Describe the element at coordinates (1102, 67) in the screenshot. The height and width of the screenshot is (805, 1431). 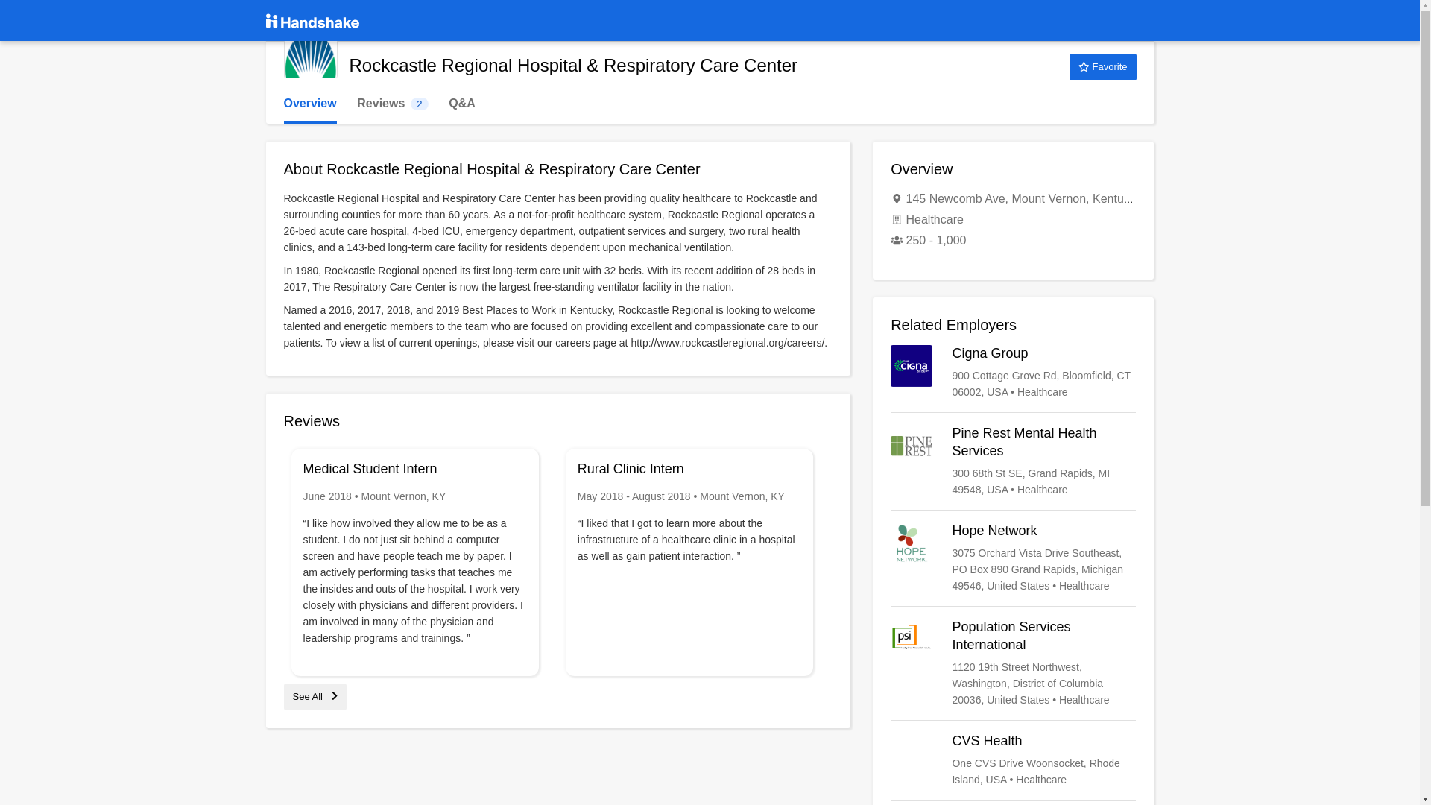
I see `Favorite` at that location.